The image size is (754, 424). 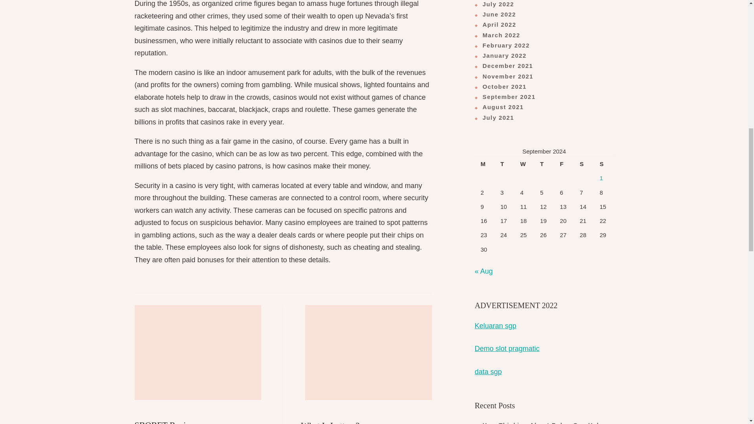 What do you see at coordinates (604, 164) in the screenshot?
I see `Sunday` at bounding box center [604, 164].